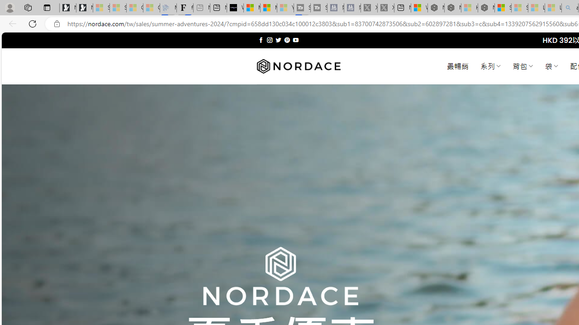 The image size is (579, 325). What do you see at coordinates (279, 40) in the screenshot?
I see `Follow on Twitter` at bounding box center [279, 40].